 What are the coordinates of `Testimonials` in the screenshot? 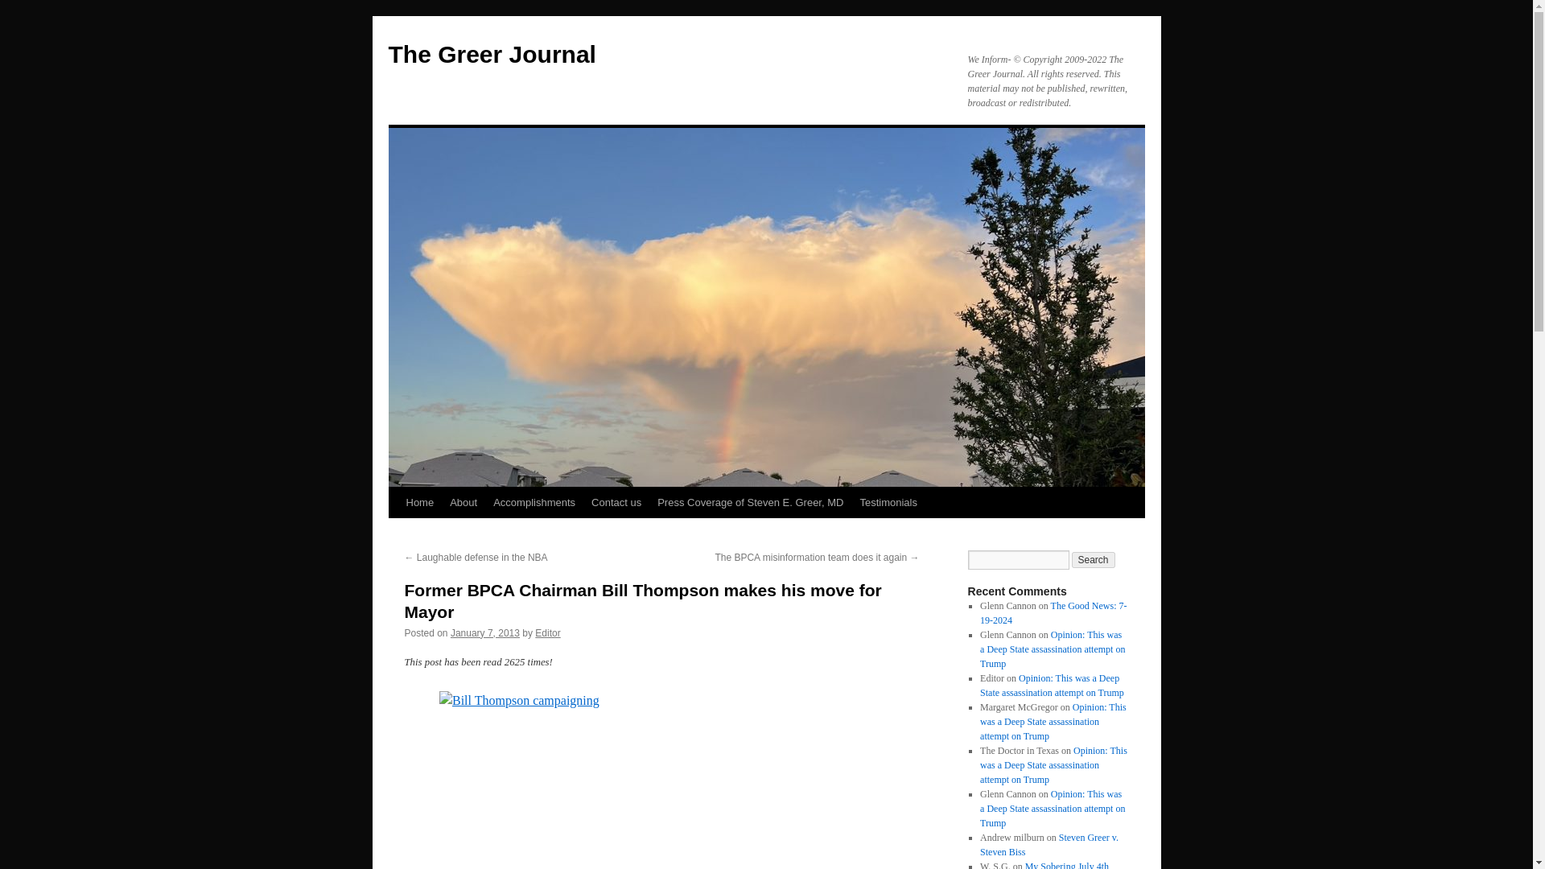 It's located at (888, 502).